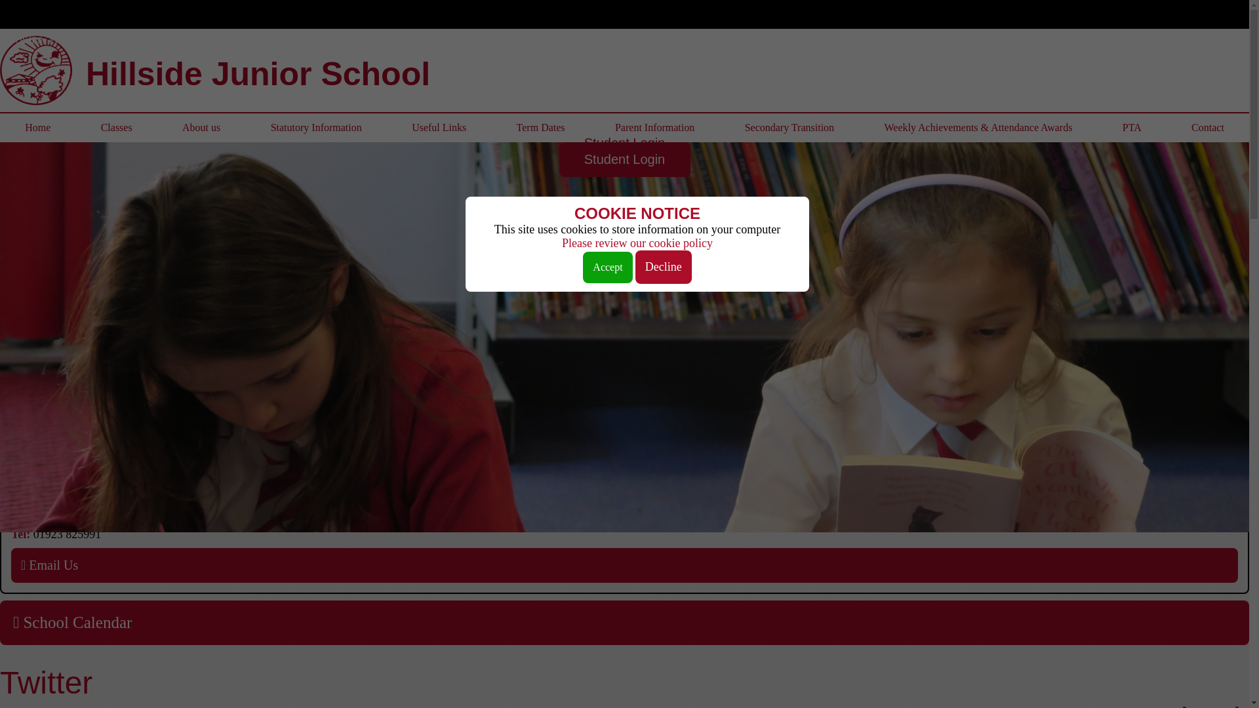  What do you see at coordinates (438, 127) in the screenshot?
I see `Useful Links` at bounding box center [438, 127].